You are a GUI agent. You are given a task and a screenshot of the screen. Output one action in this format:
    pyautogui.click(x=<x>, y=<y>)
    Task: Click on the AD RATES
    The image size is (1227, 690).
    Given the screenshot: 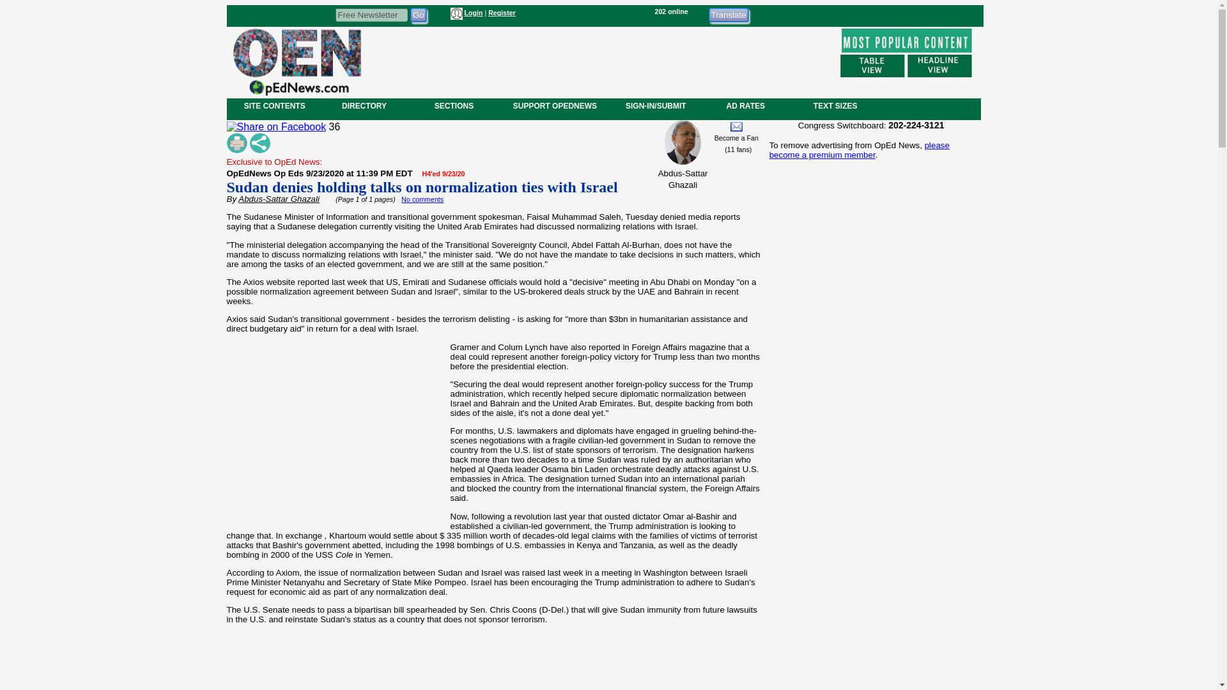 What is the action you would take?
    pyautogui.click(x=745, y=105)
    